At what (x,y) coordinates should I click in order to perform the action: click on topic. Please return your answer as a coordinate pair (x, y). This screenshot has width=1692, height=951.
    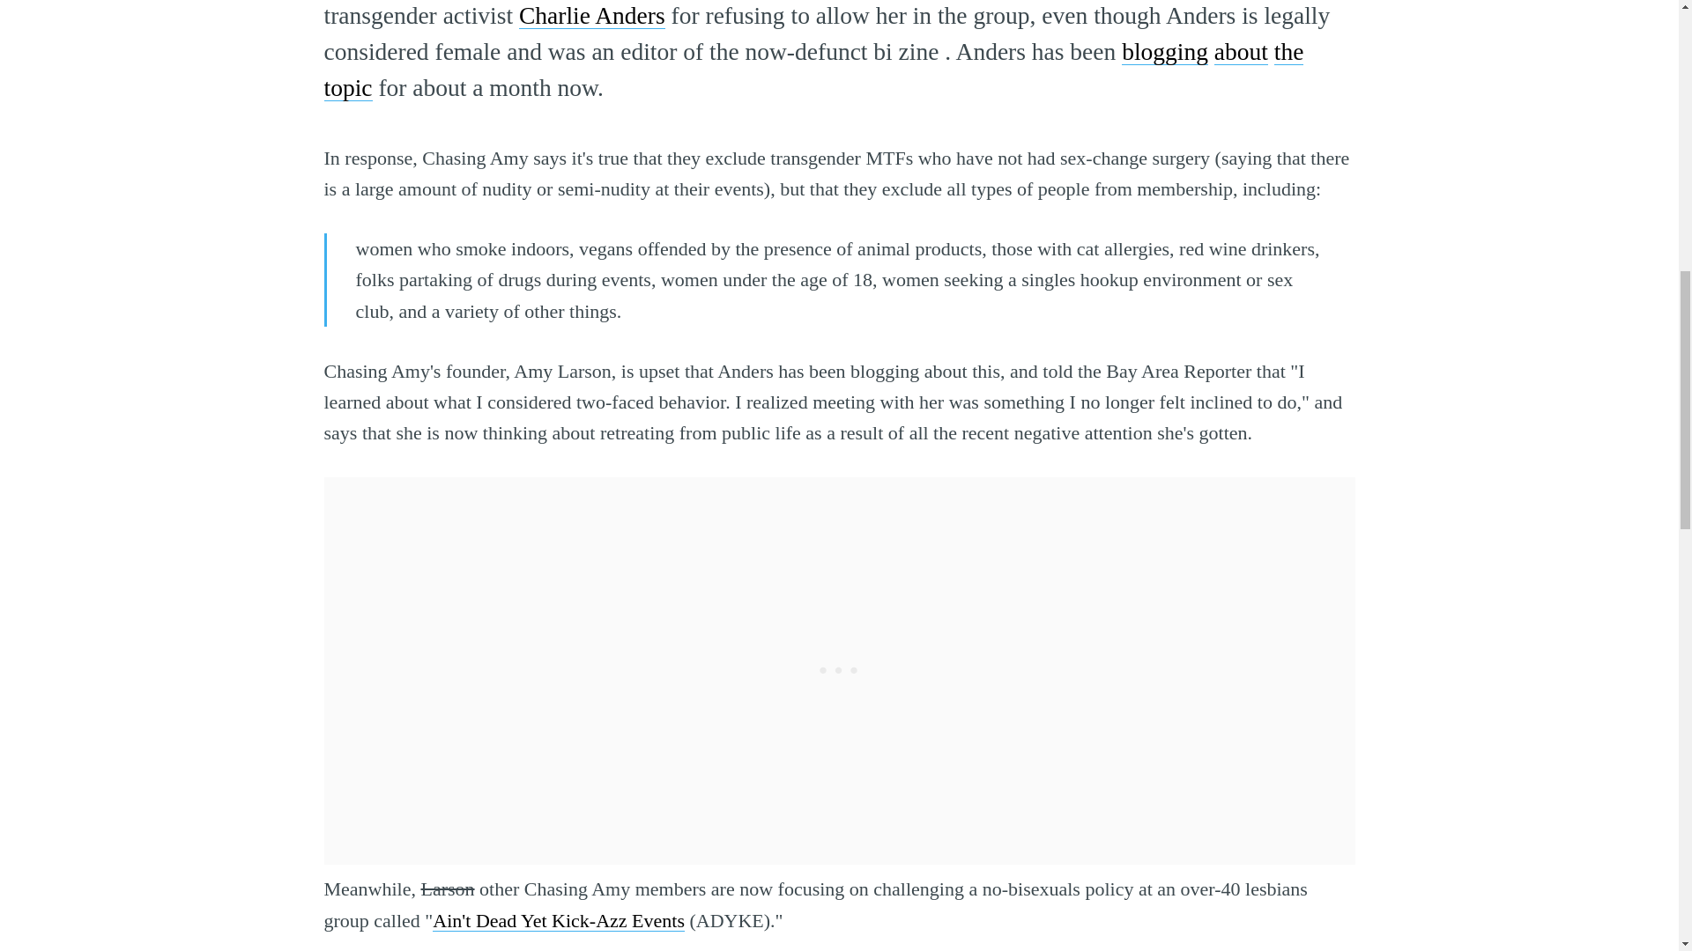
    Looking at the image, I should click on (348, 87).